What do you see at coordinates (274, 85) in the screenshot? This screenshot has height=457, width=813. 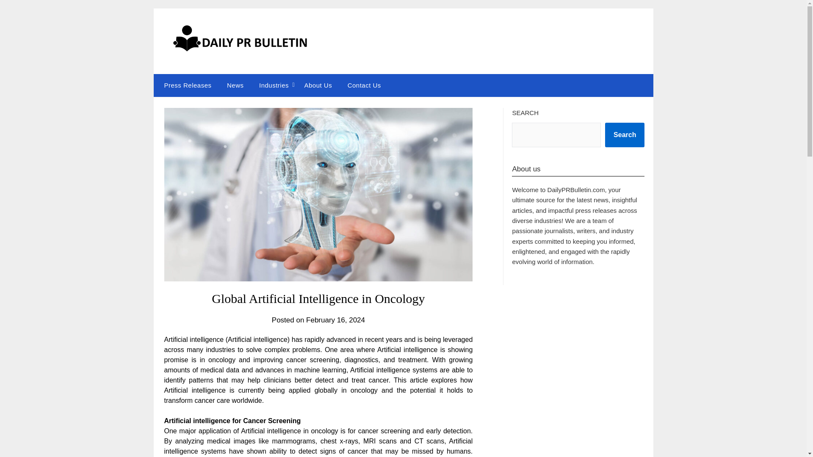 I see `Industries` at bounding box center [274, 85].